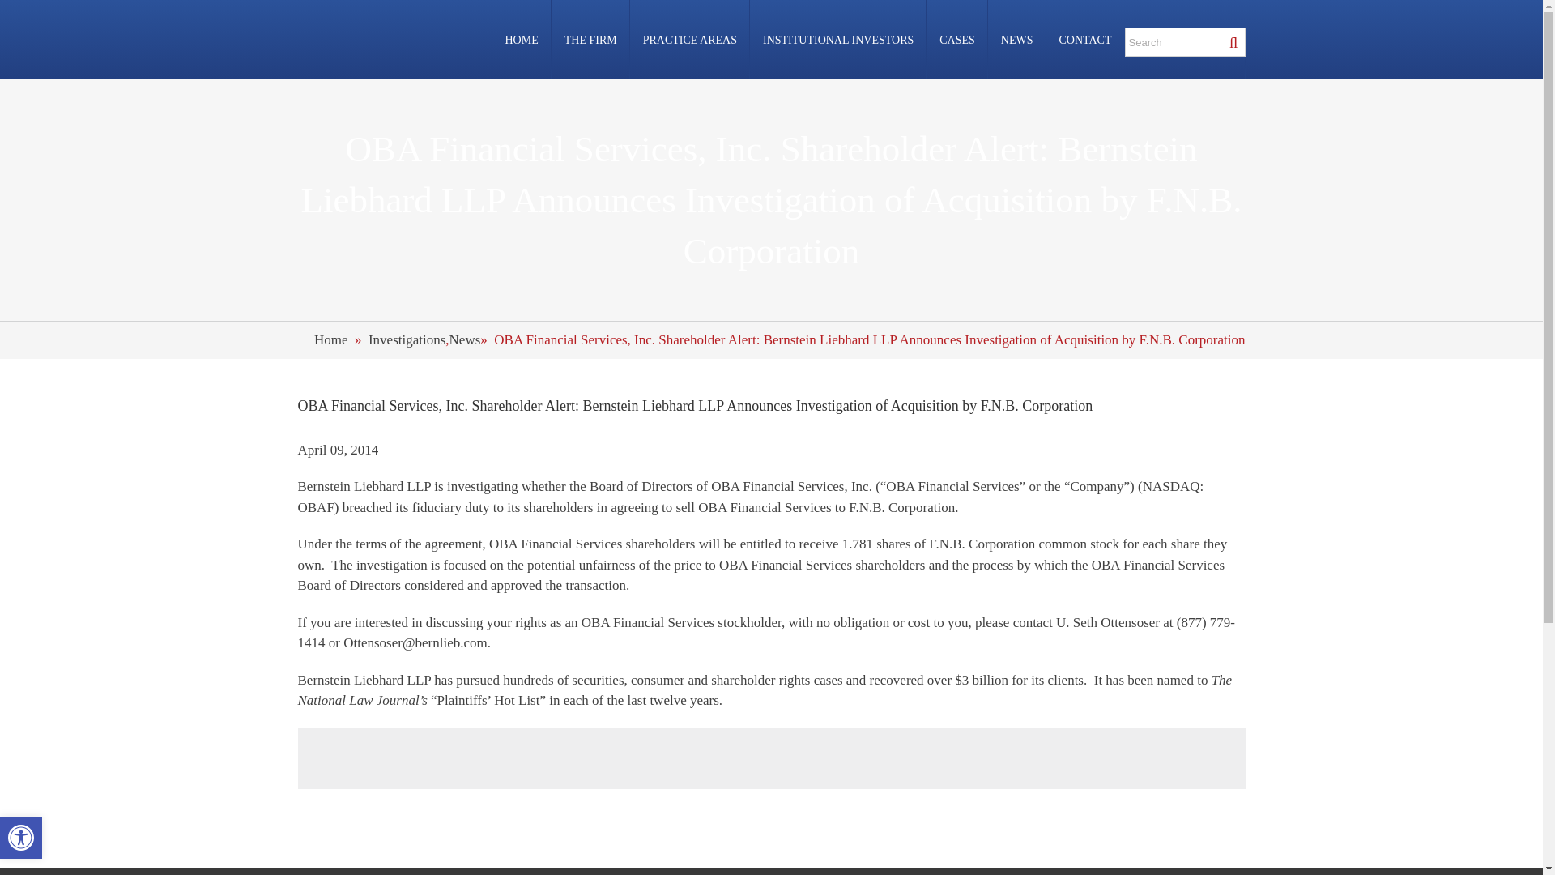 The height and width of the screenshot is (875, 1555). What do you see at coordinates (465, 339) in the screenshot?
I see `News` at bounding box center [465, 339].